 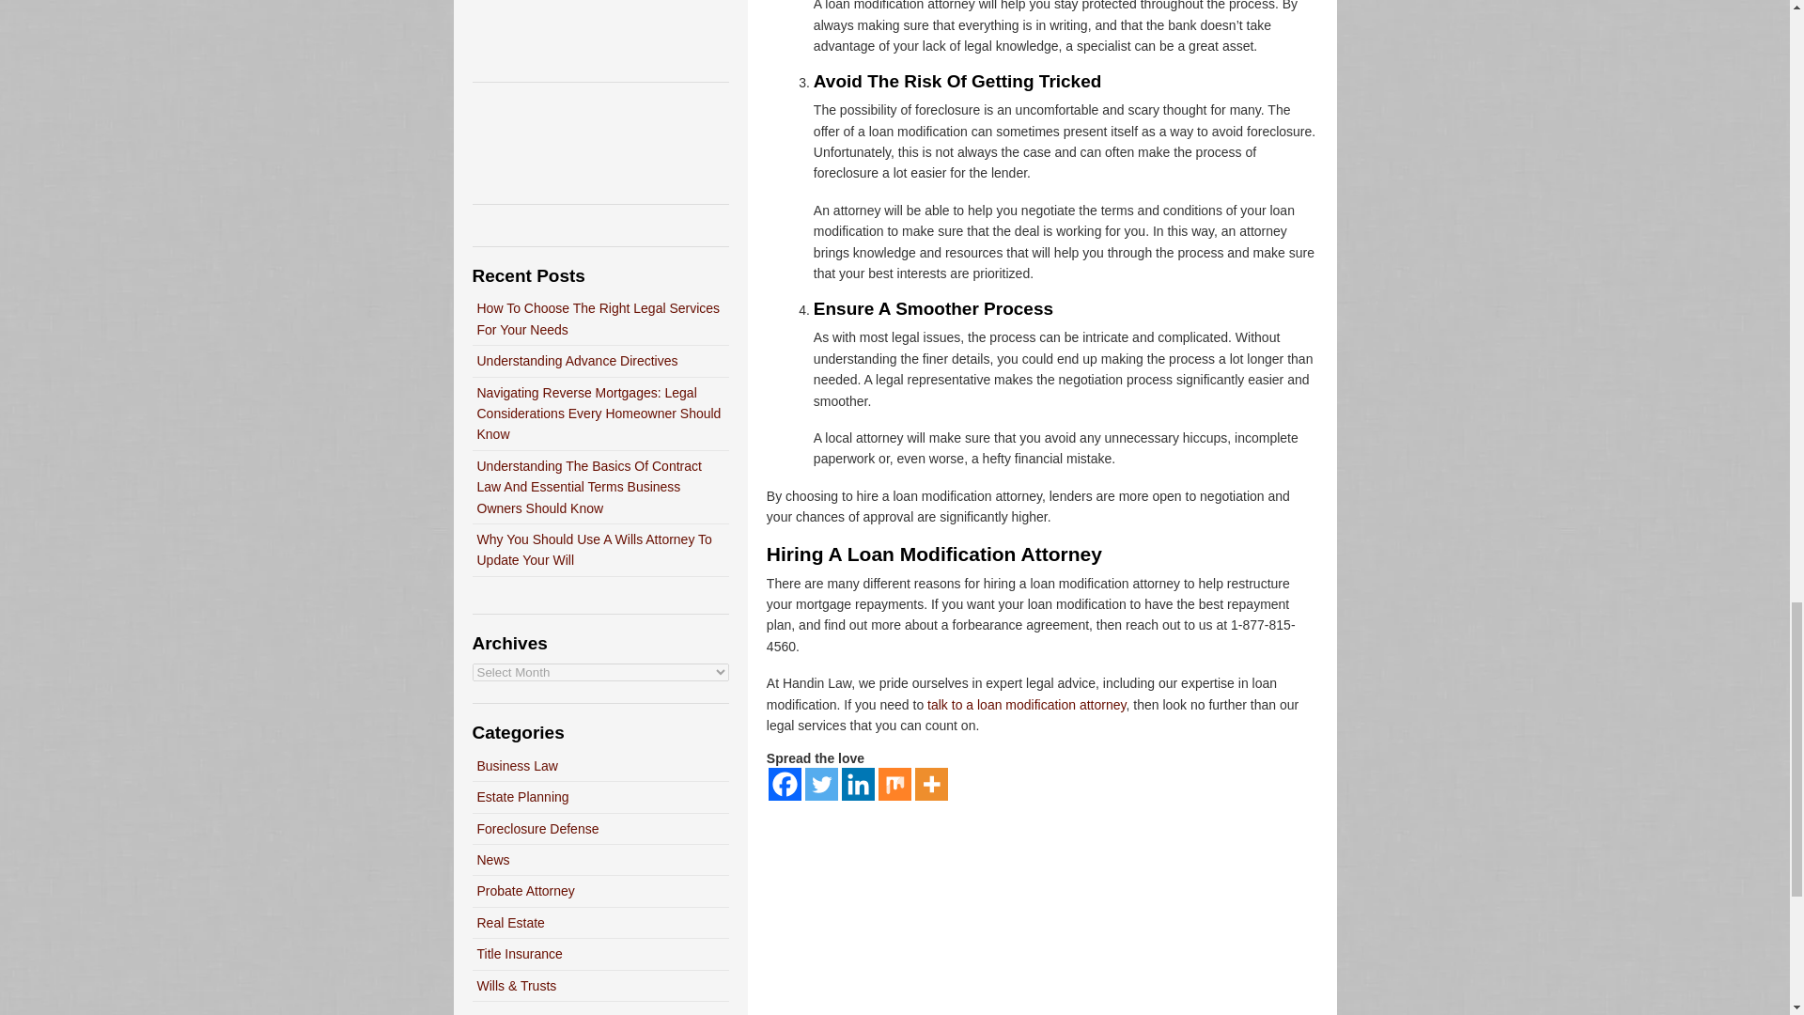 I want to click on Business Law, so click(x=517, y=765).